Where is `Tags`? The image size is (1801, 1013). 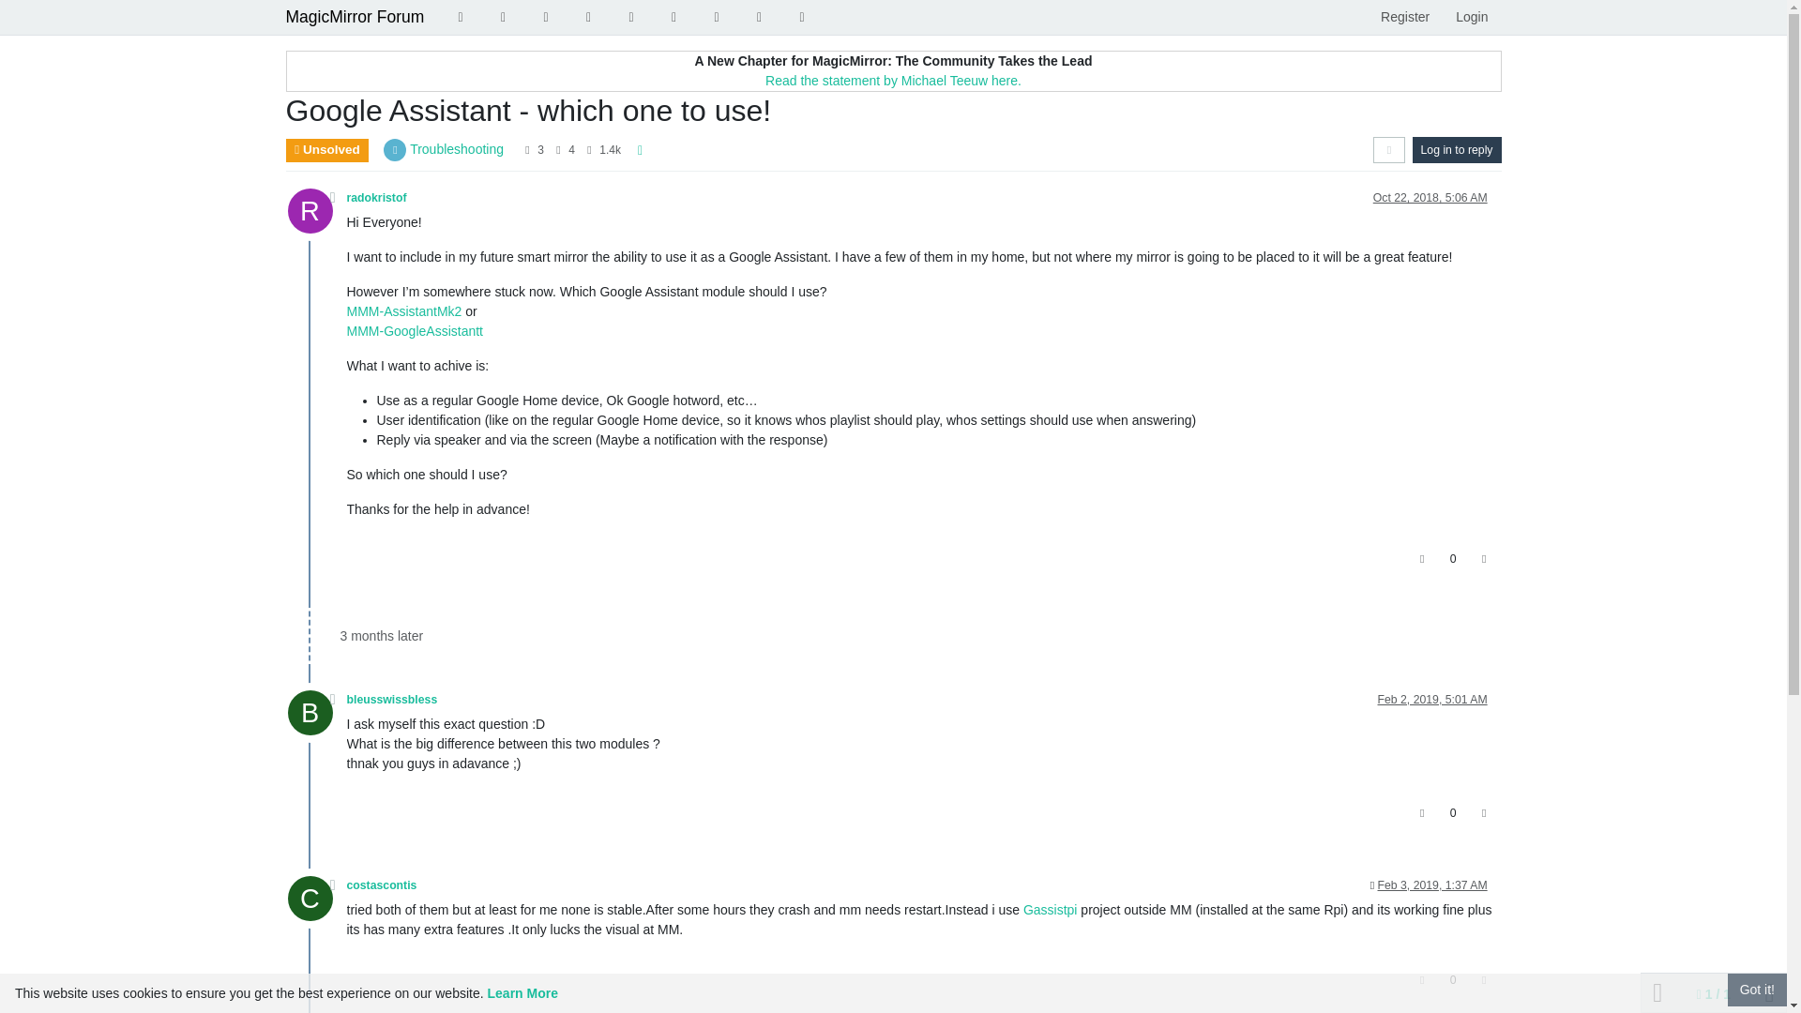 Tags is located at coordinates (504, 17).